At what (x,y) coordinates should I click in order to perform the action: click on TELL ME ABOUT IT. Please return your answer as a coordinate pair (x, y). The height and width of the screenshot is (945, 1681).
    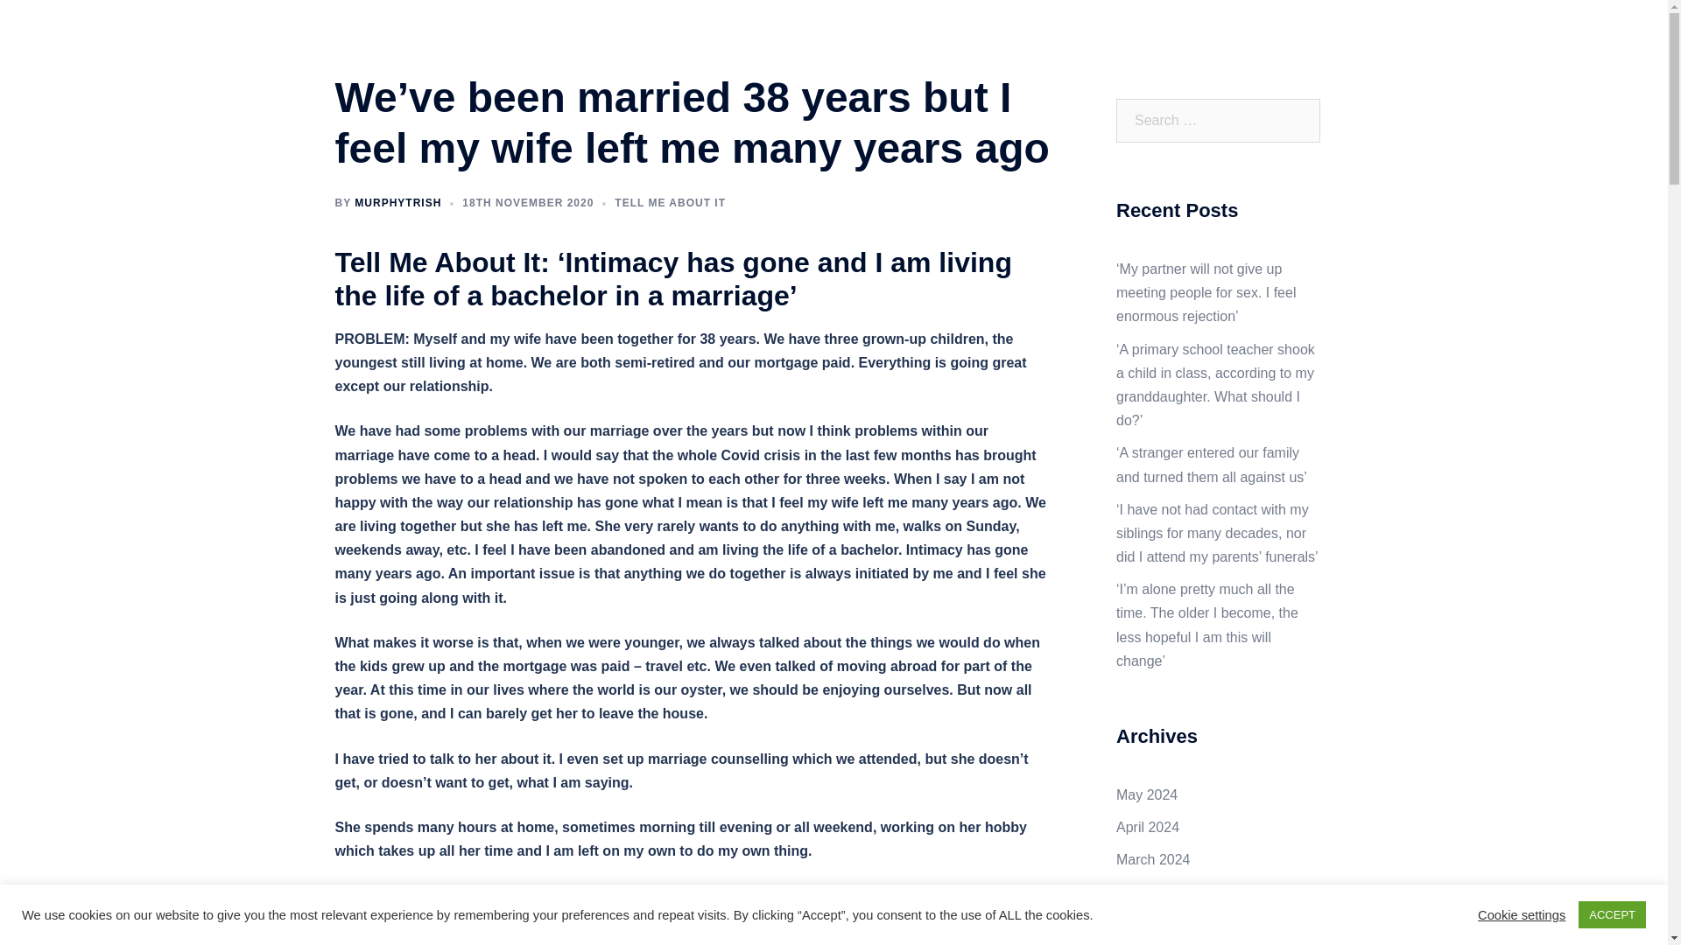
    Looking at the image, I should click on (671, 202).